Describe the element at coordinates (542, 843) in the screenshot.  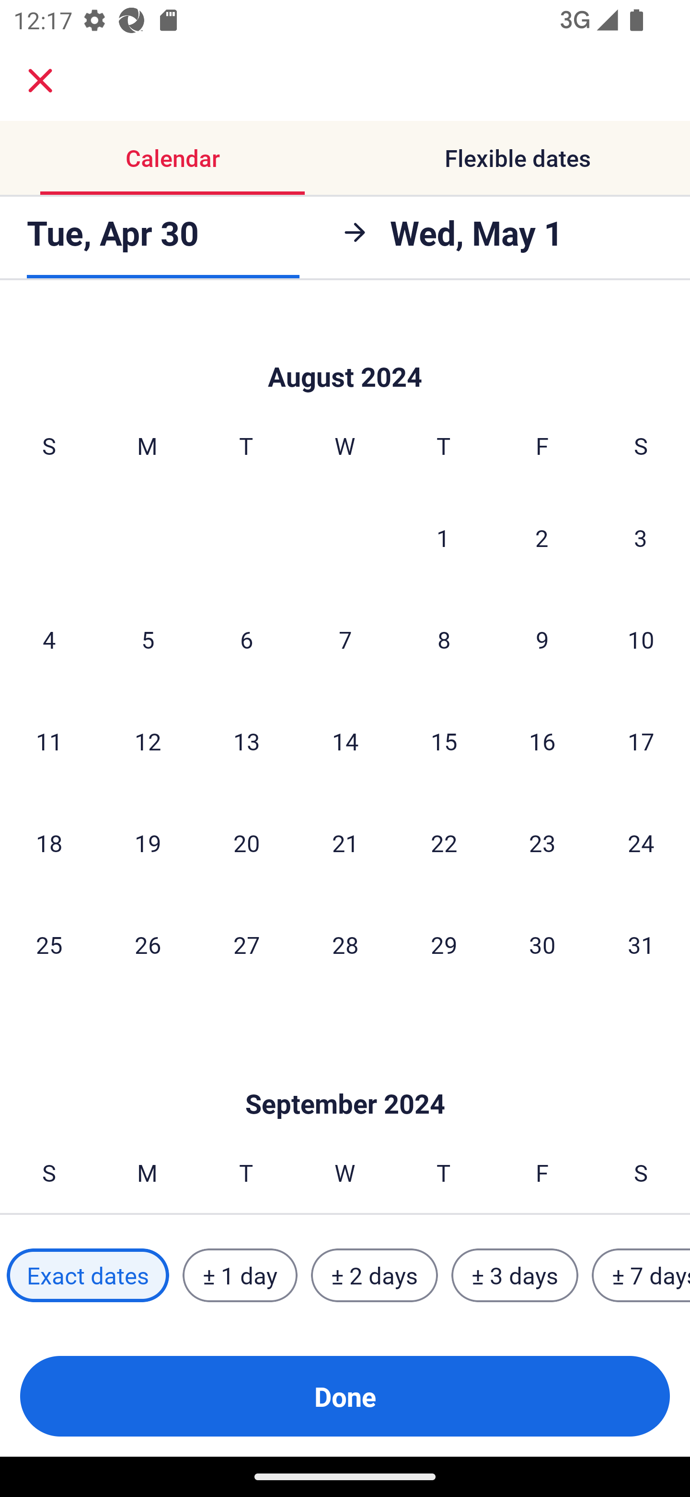
I see `23 Friday, August 23, 2024` at that location.